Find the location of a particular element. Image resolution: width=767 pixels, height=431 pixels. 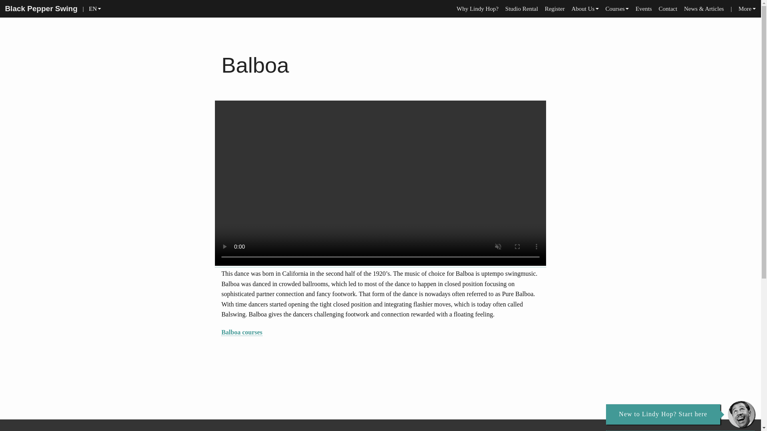

Roadmap is located at coordinates (616, 48).